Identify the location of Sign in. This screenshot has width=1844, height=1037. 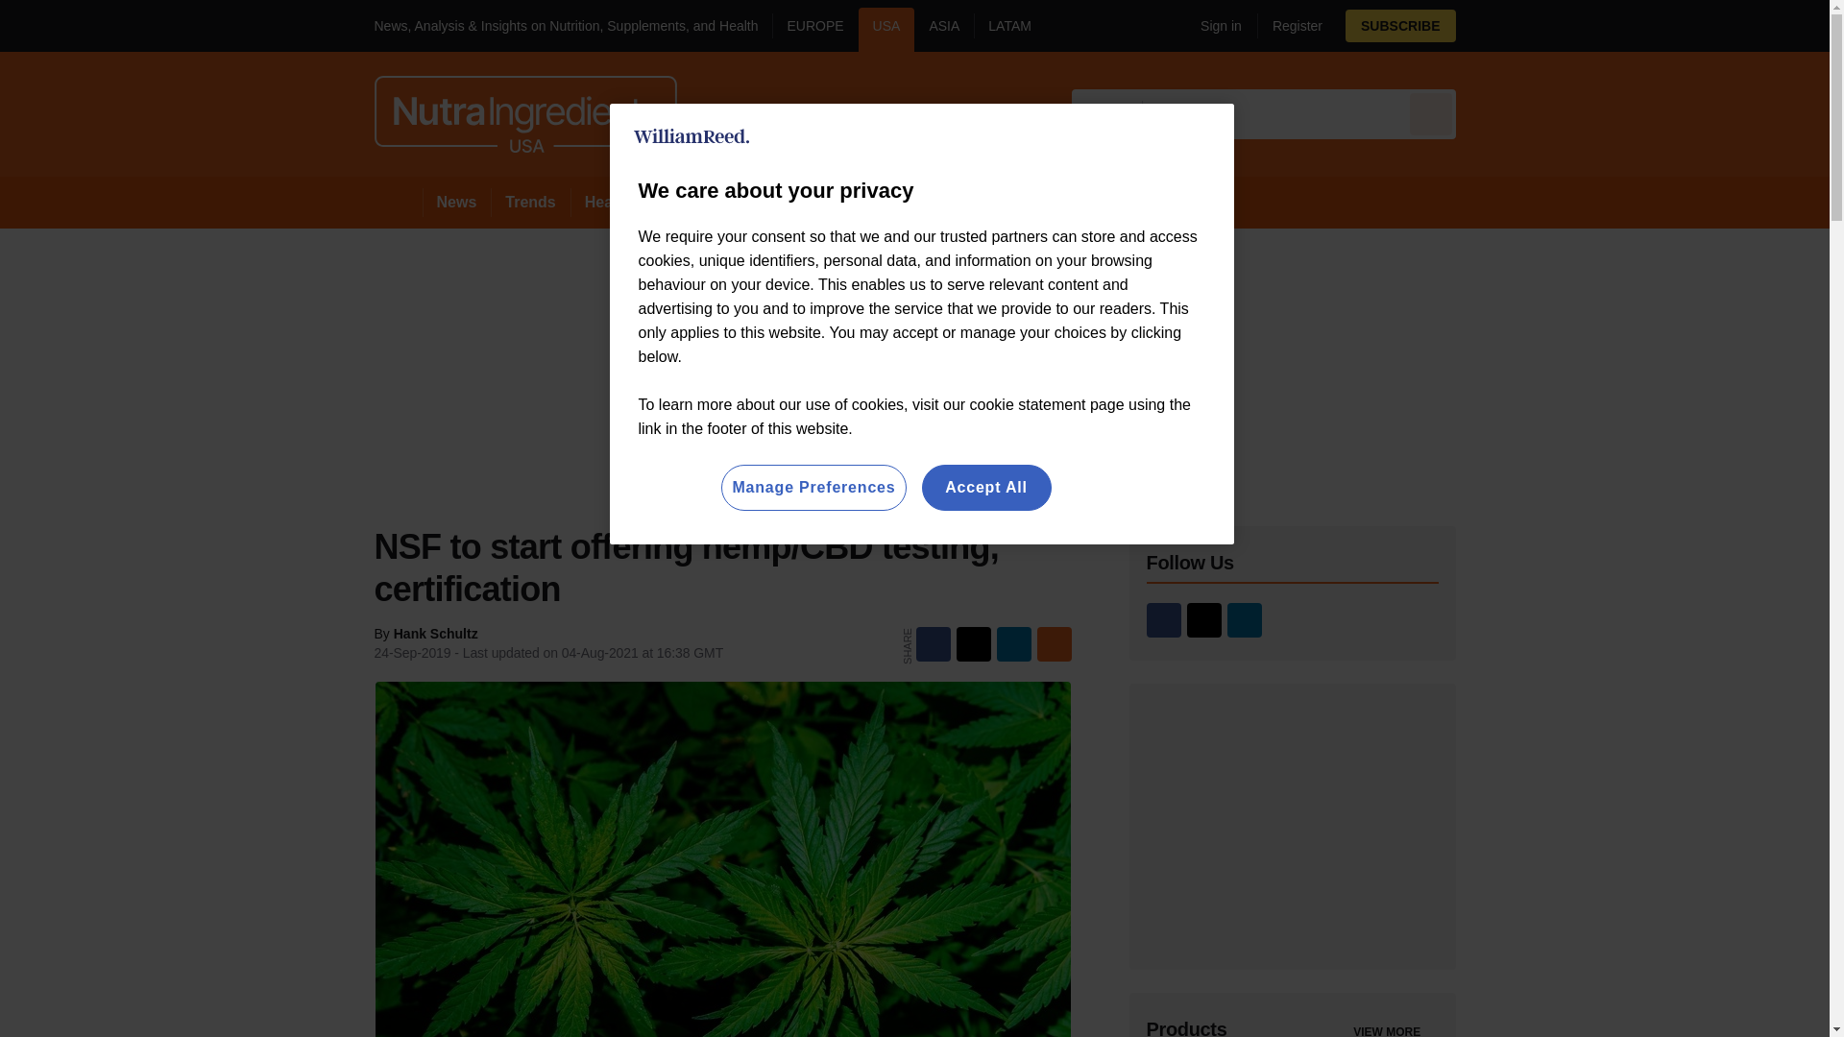
(1213, 25).